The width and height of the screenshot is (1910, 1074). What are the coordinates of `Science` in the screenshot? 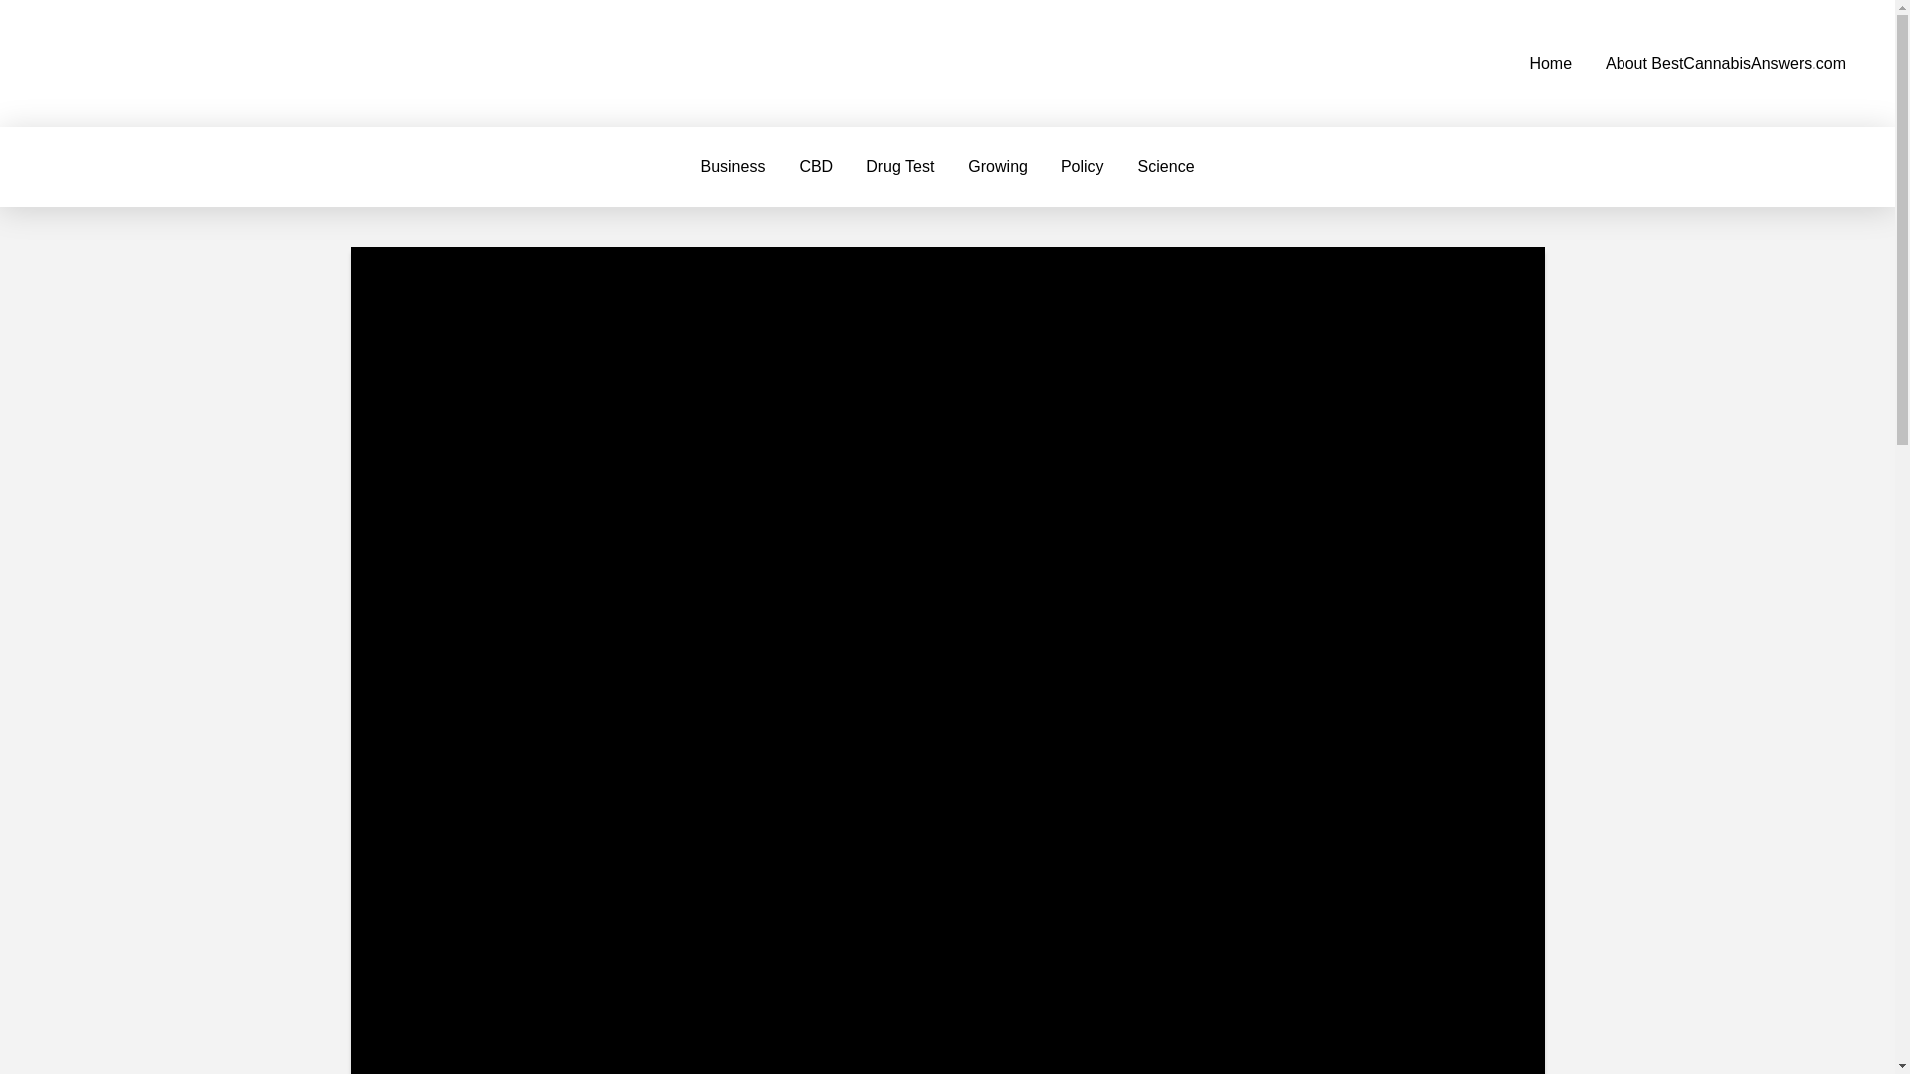 It's located at (1166, 167).